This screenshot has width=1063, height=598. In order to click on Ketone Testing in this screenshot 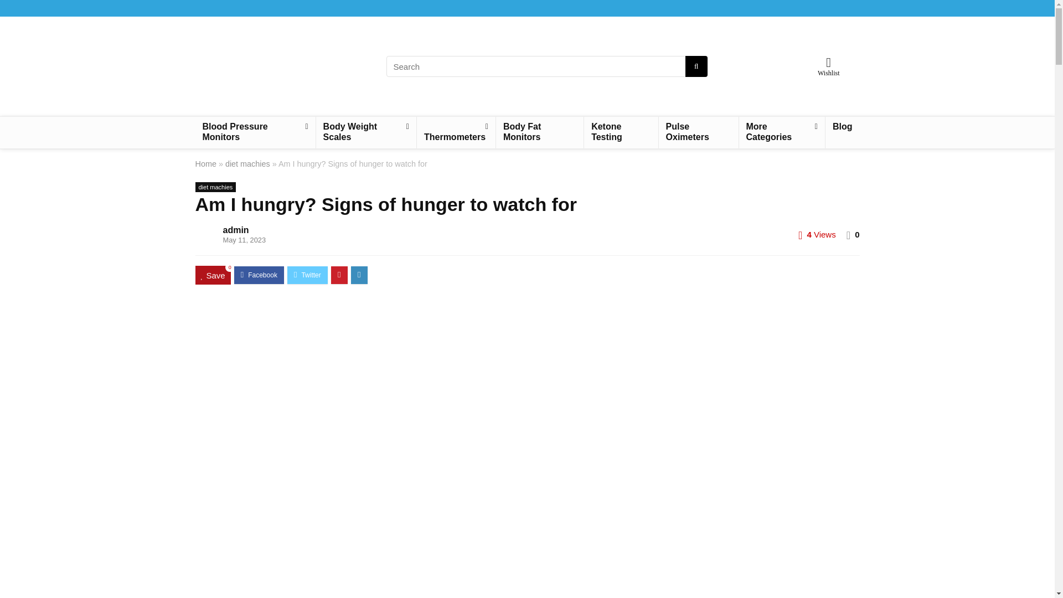, I will do `click(621, 132)`.